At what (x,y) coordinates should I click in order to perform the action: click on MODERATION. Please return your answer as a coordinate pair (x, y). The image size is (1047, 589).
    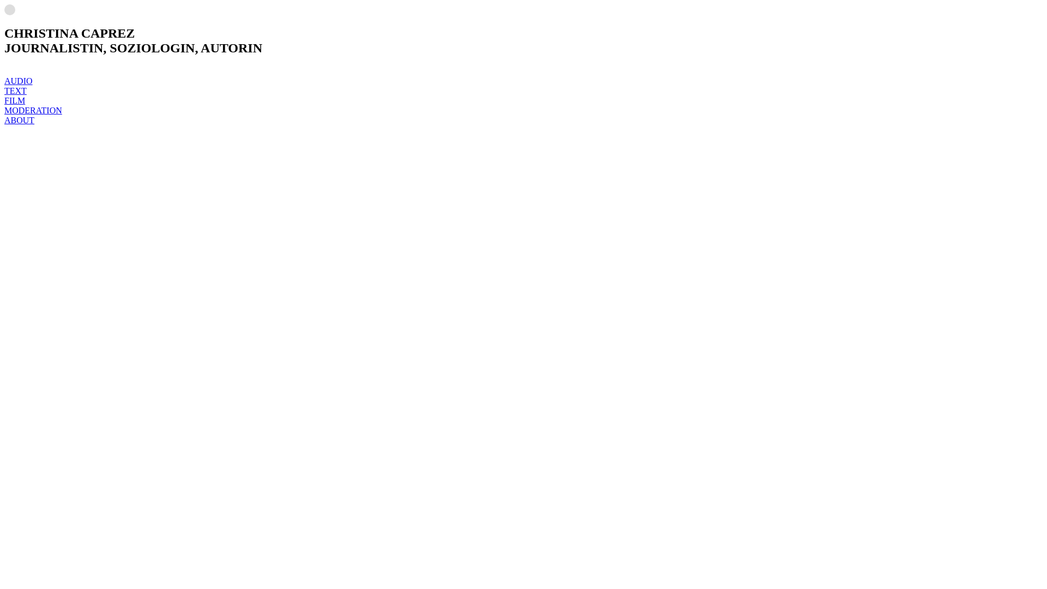
    Looking at the image, I should click on (33, 110).